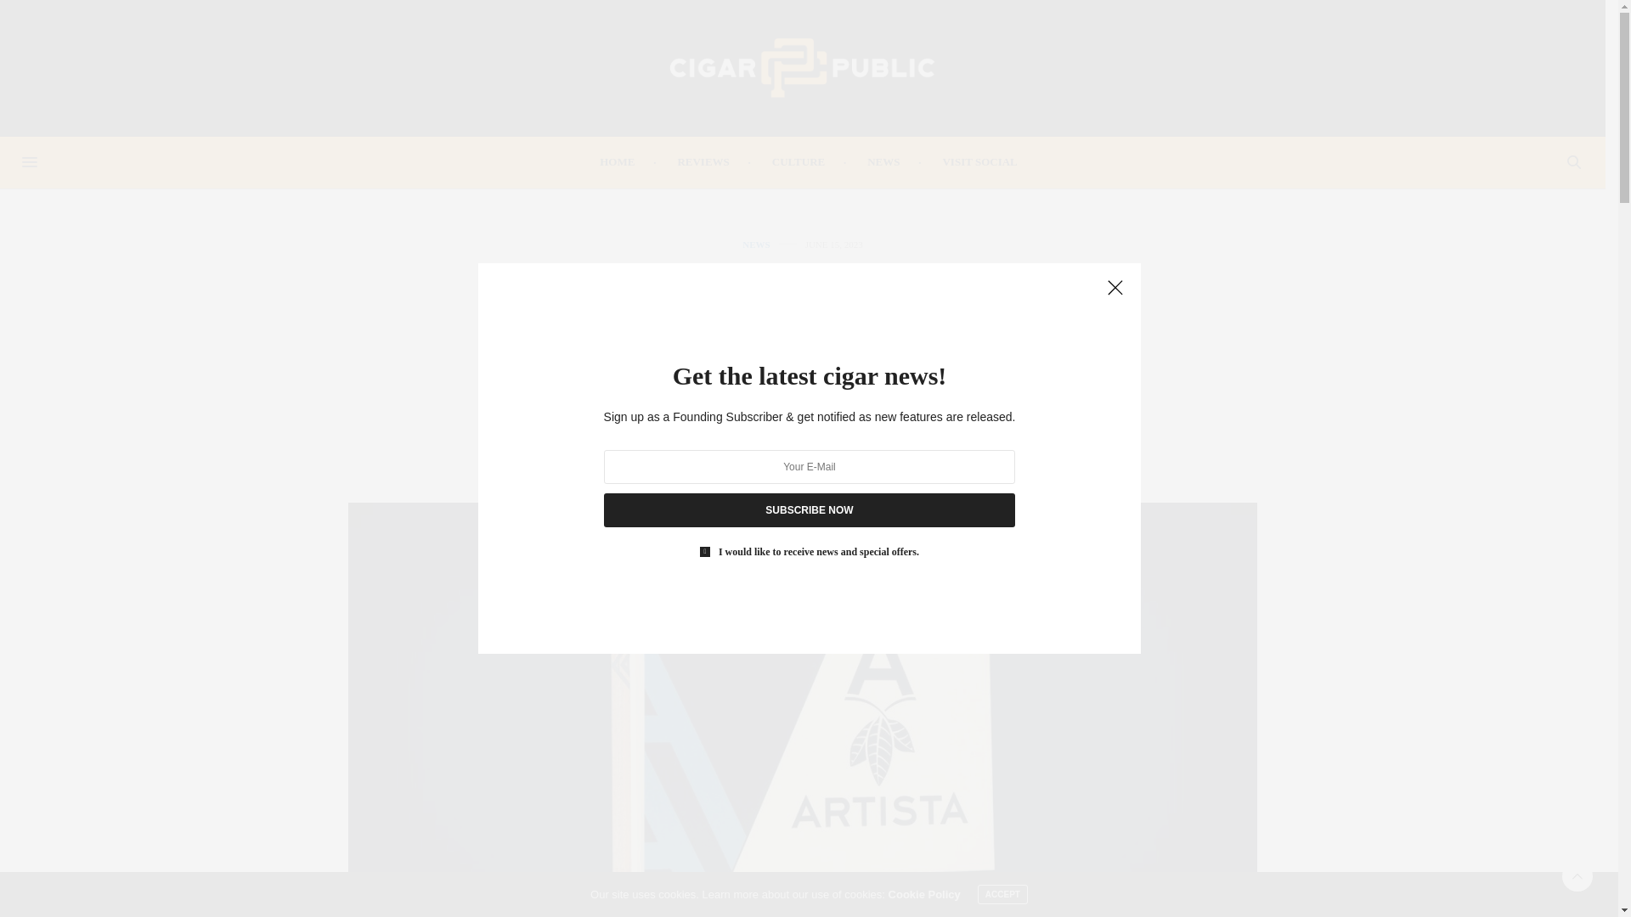 The width and height of the screenshot is (1631, 917). Describe the element at coordinates (617, 161) in the screenshot. I see `HOME` at that location.